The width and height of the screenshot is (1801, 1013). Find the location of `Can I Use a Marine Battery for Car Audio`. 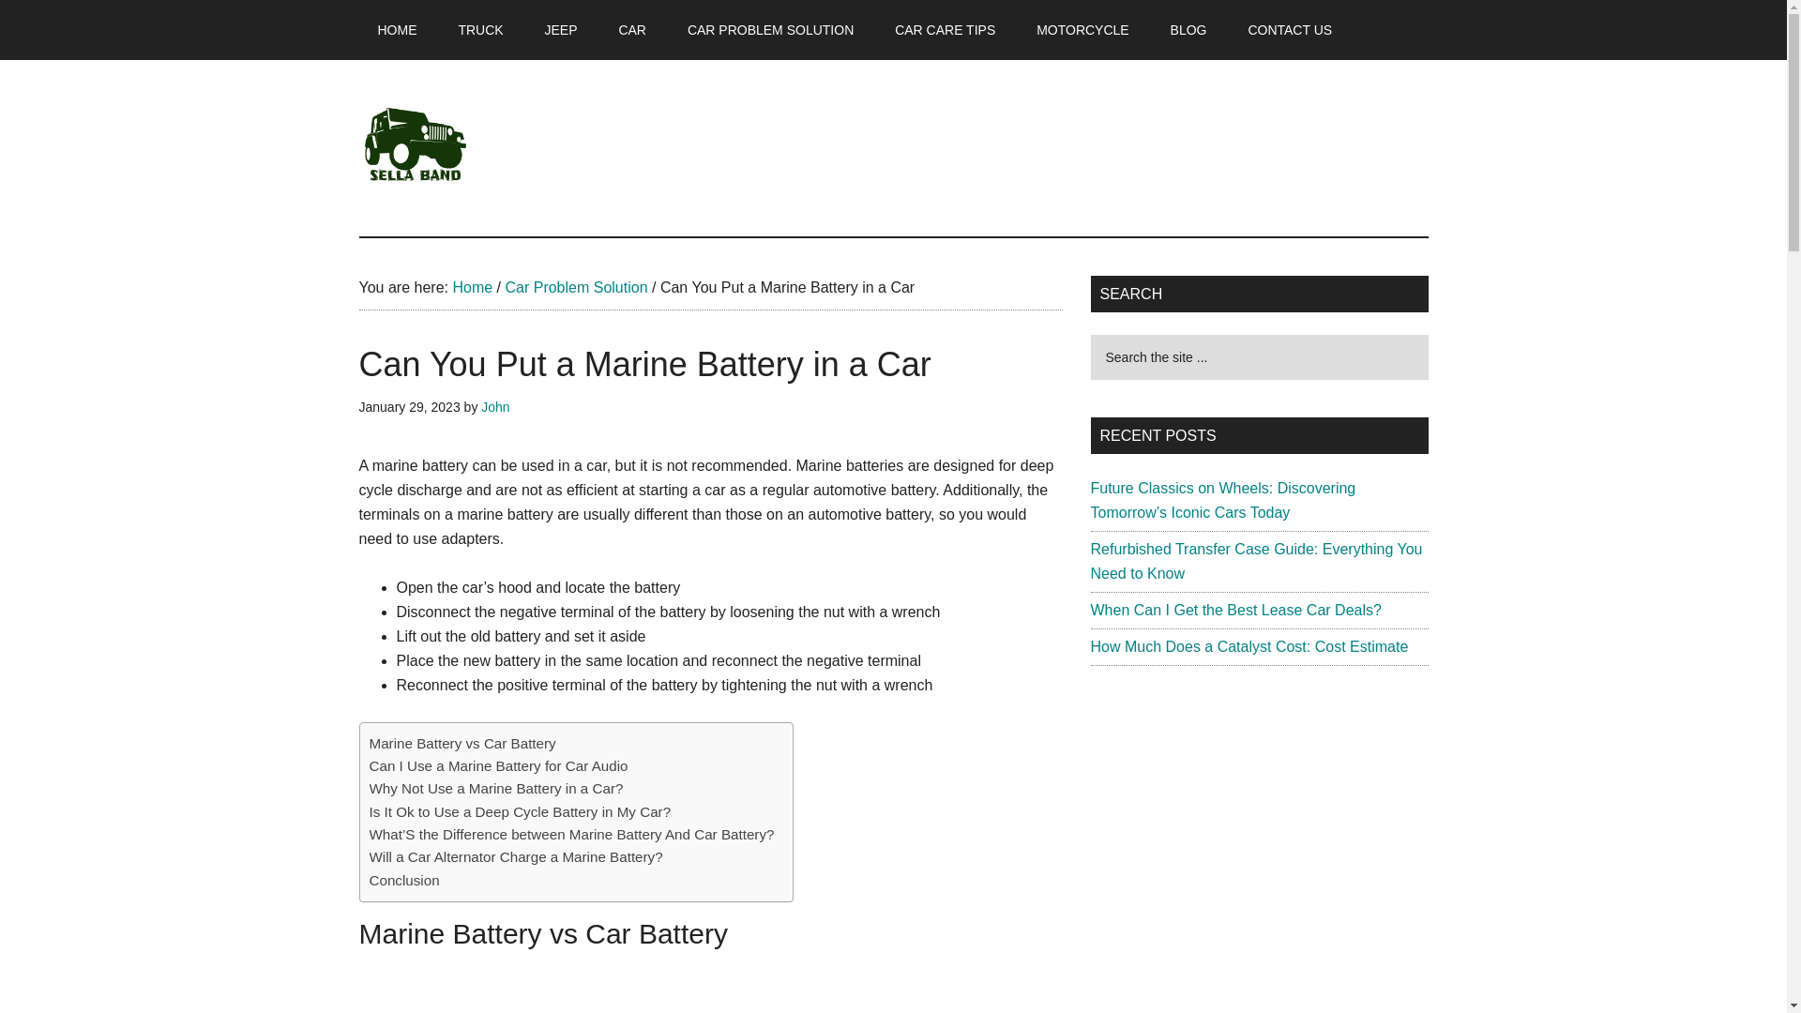

Can I Use a Marine Battery for Car Audio is located at coordinates (499, 765).